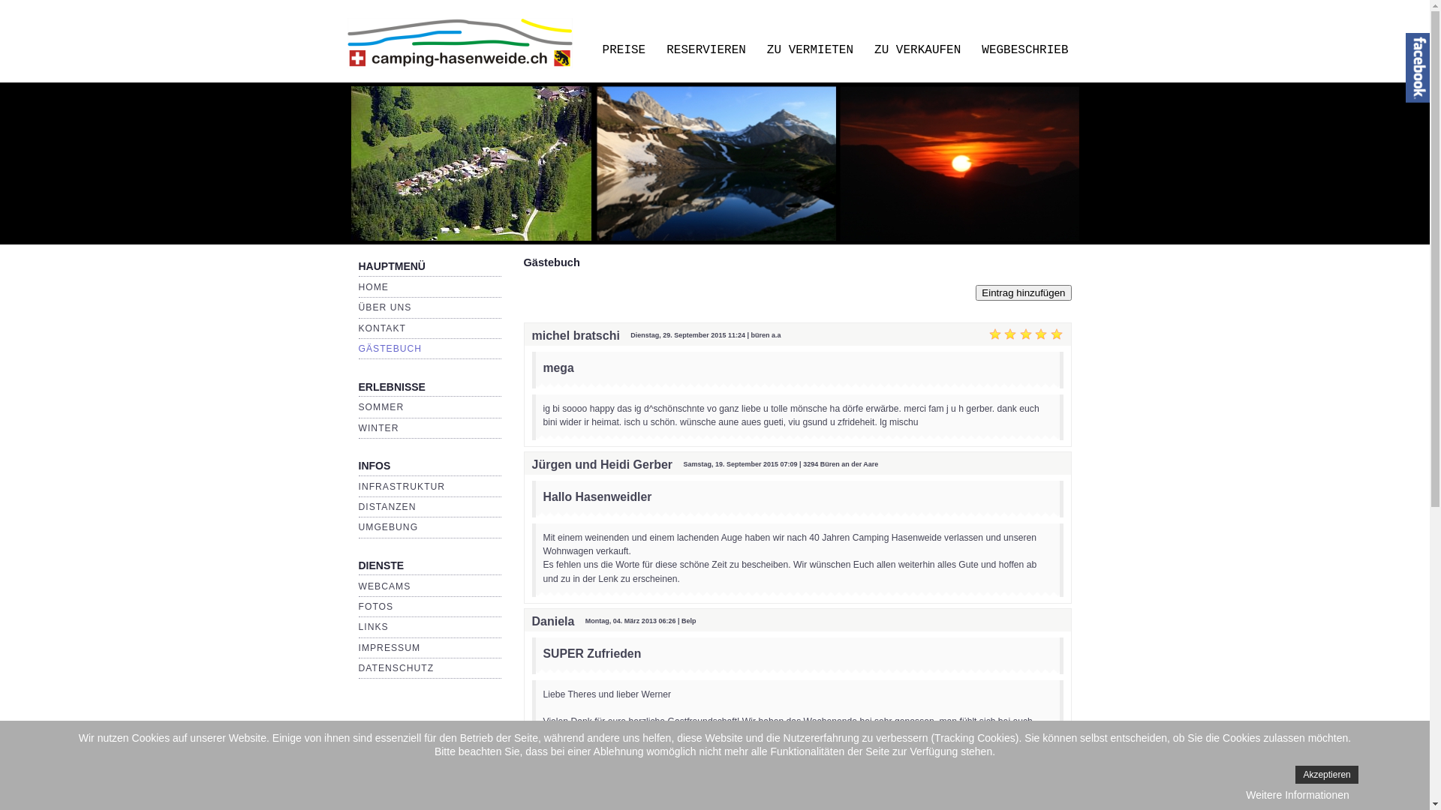 This screenshot has width=1441, height=810. Describe the element at coordinates (917, 51) in the screenshot. I see `ZU VERKAUFEN` at that location.